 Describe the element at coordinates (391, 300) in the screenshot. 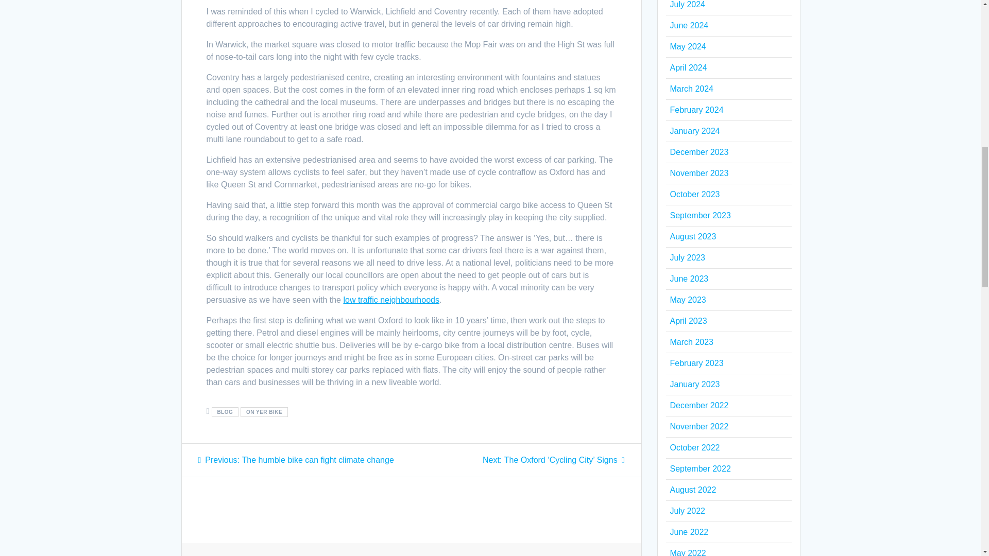

I see `low traffic neighbourhoods` at that location.